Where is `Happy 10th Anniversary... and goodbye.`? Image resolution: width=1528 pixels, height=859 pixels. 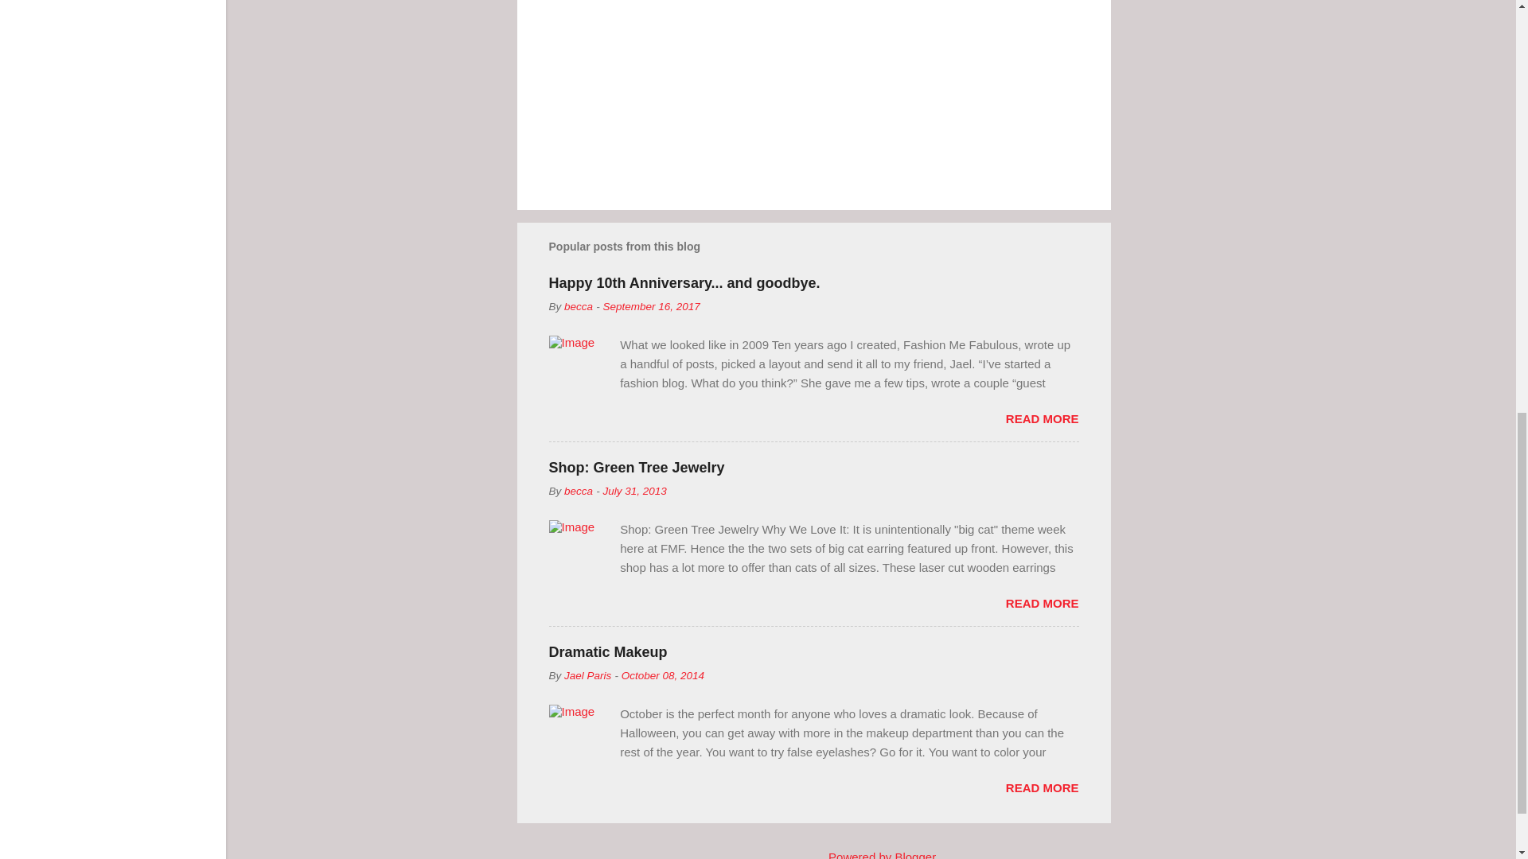
Happy 10th Anniversary... and goodbye. is located at coordinates (684, 283).